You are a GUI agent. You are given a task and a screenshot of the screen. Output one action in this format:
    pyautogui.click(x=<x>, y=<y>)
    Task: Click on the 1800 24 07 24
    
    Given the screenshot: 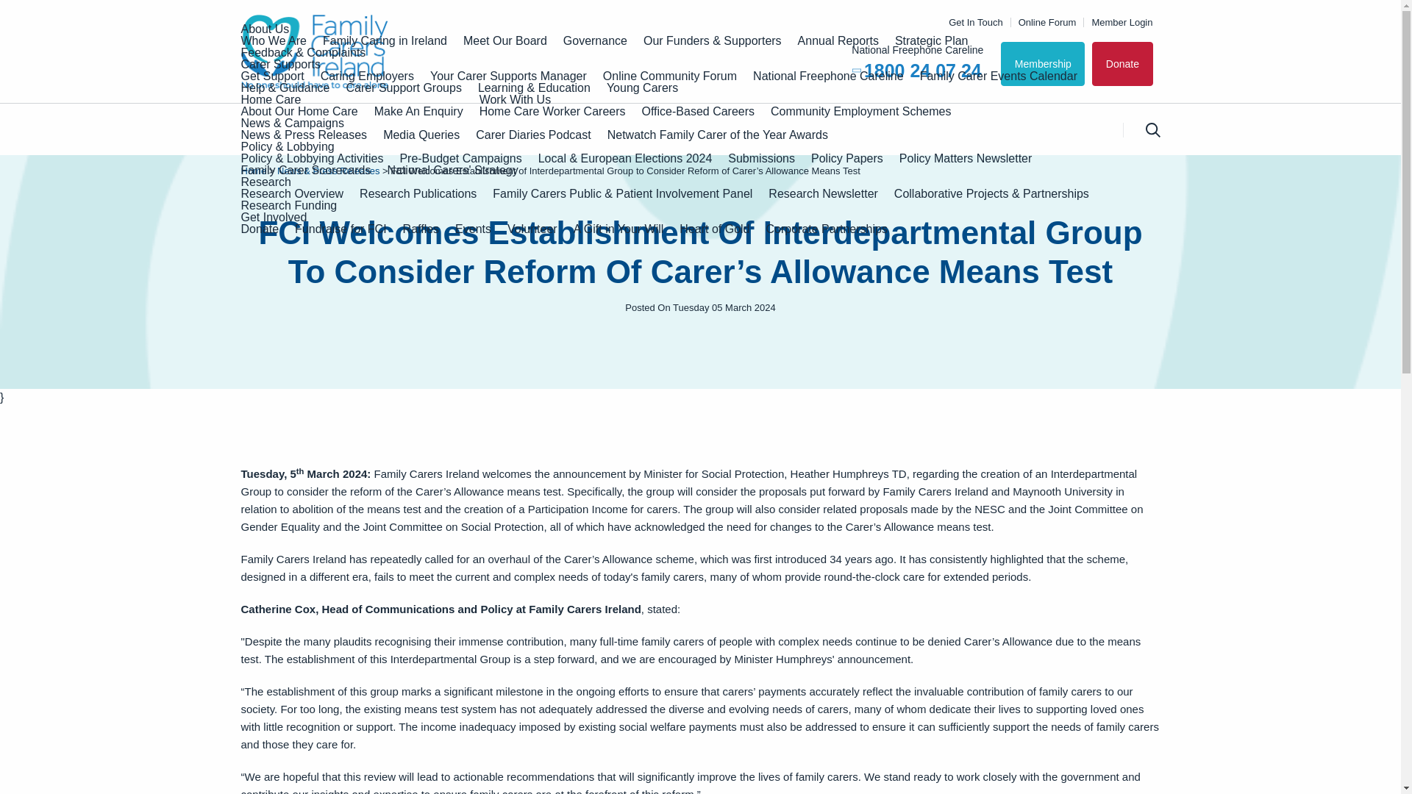 What is the action you would take?
    pyautogui.click(x=922, y=71)
    